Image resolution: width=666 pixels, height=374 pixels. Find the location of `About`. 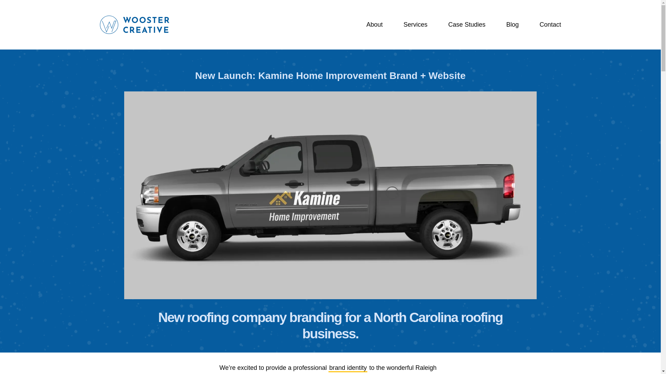

About is located at coordinates (374, 25).